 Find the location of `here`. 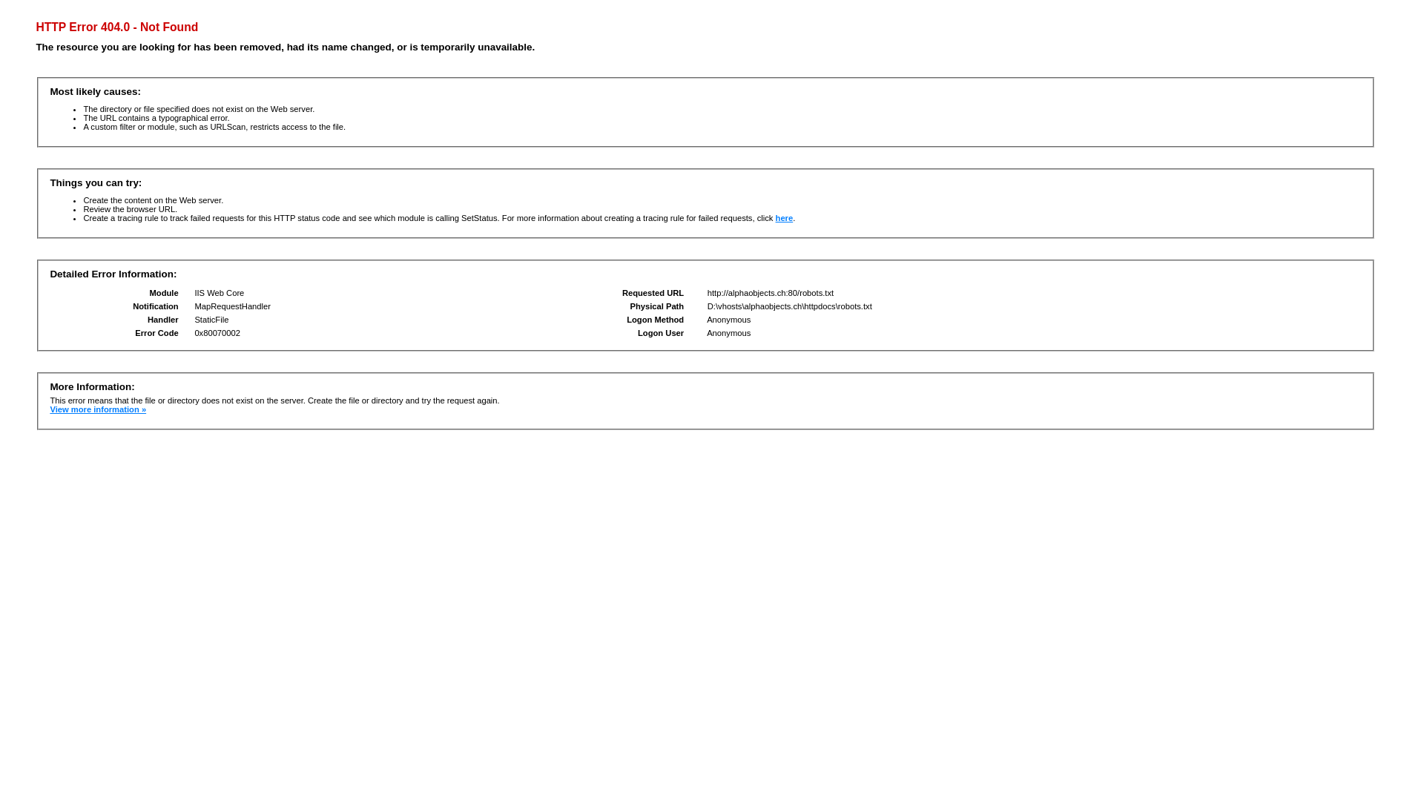

here is located at coordinates (785, 218).